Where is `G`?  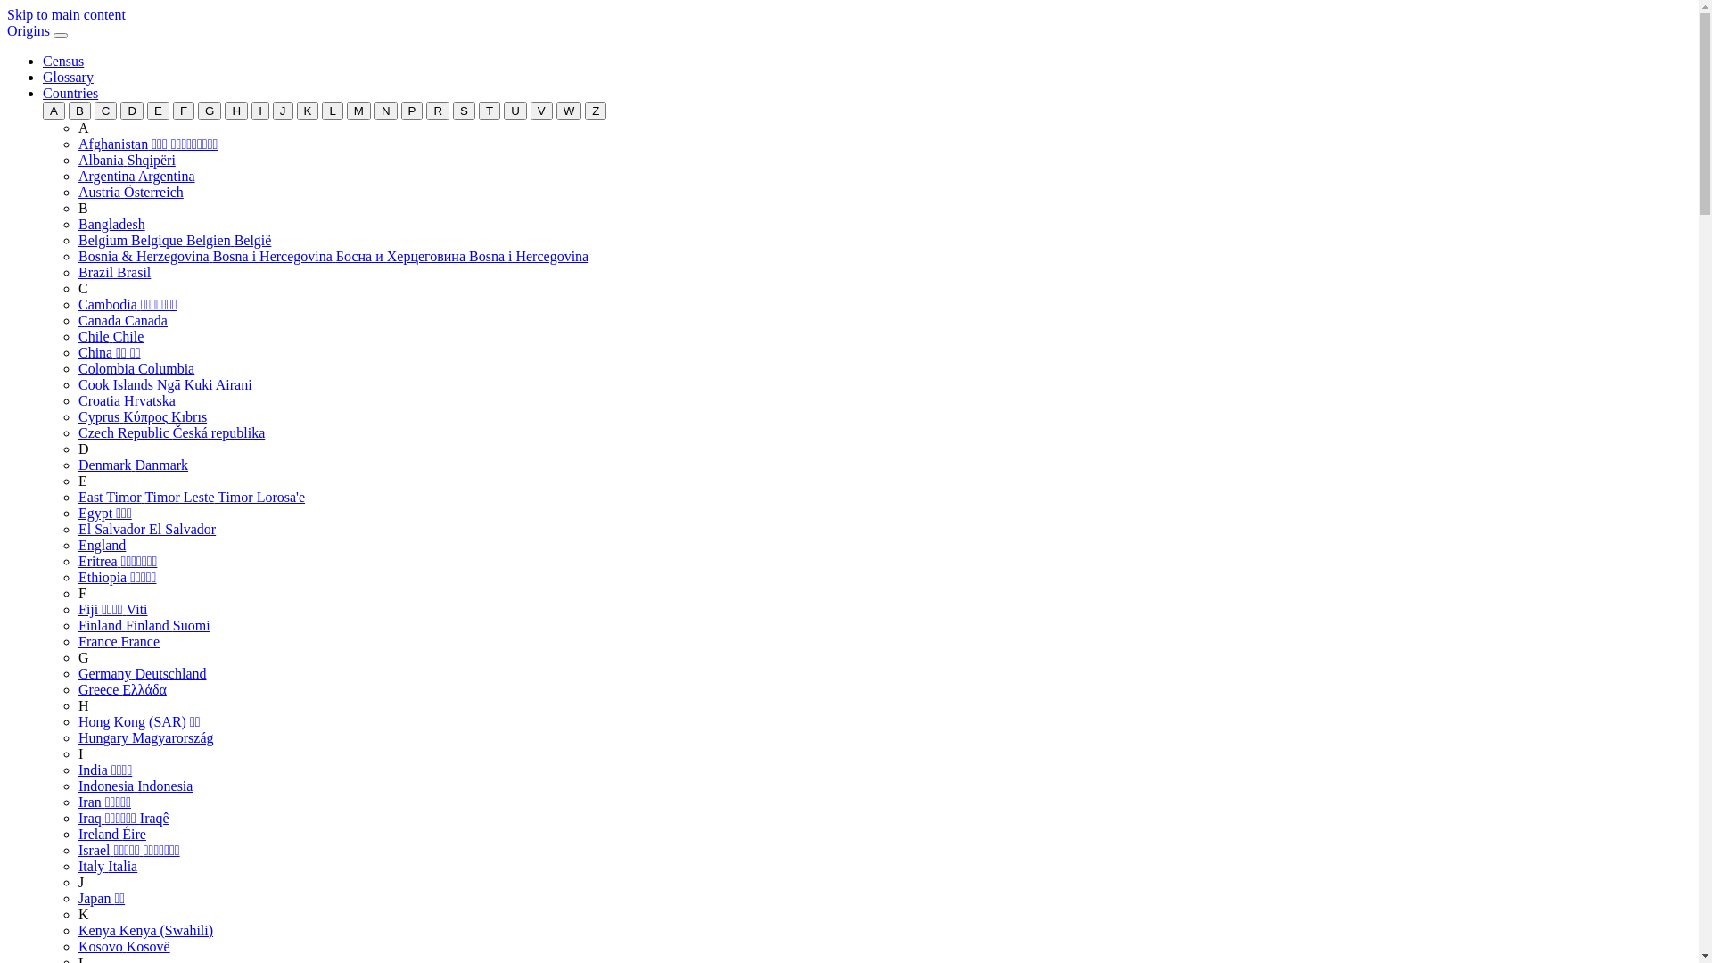 G is located at coordinates (84, 658).